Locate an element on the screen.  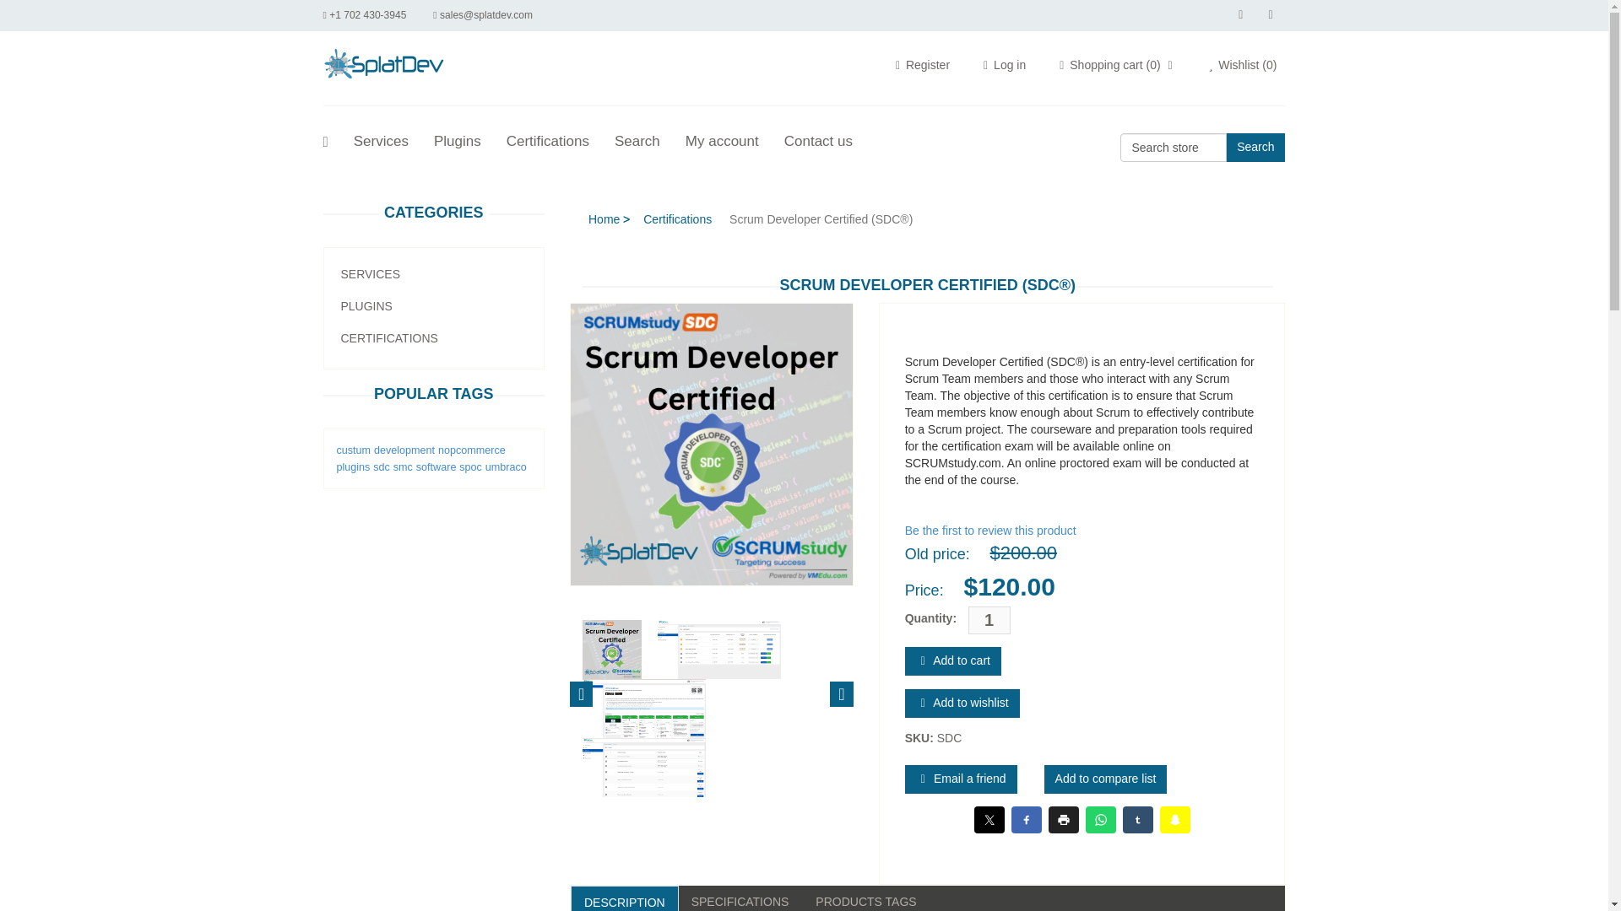
development is located at coordinates (404, 450).